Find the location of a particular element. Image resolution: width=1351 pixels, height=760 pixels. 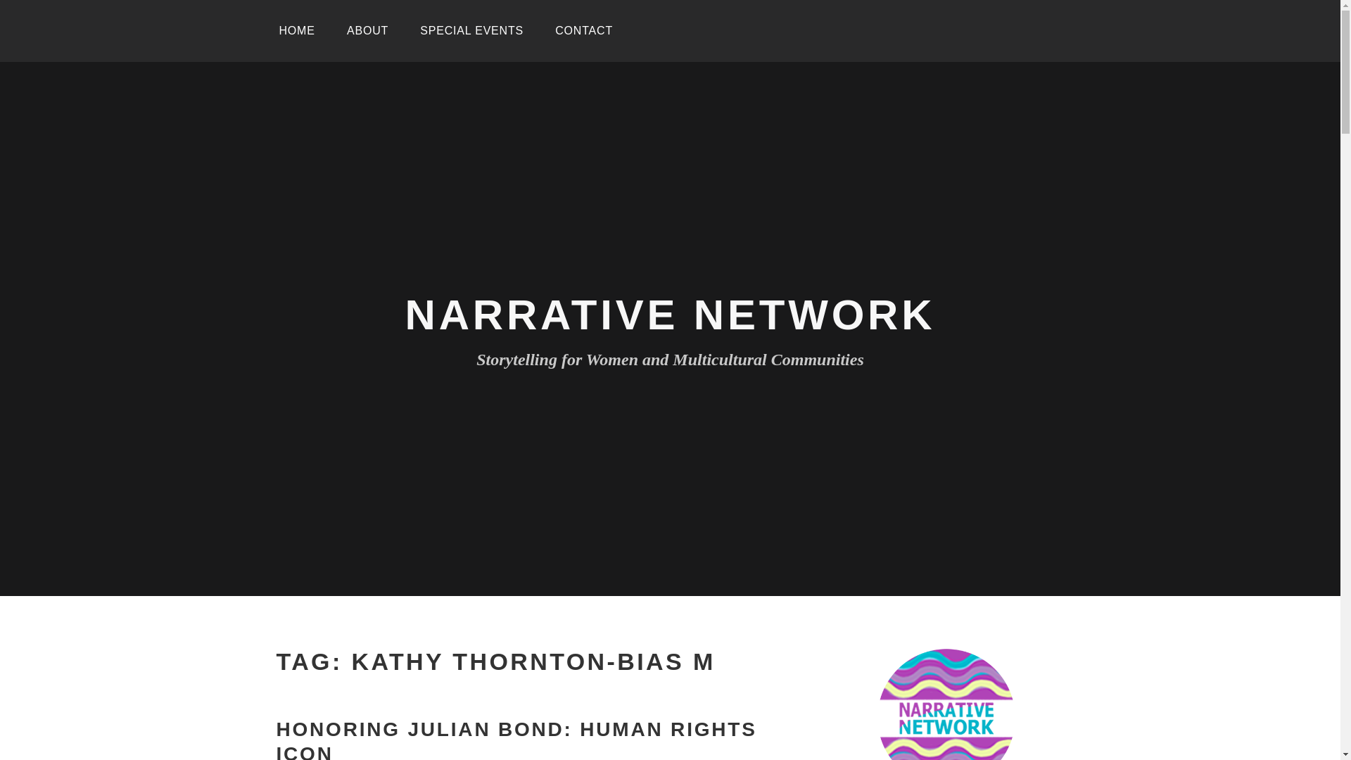

SPECIAL EVENTS is located at coordinates (471, 31).